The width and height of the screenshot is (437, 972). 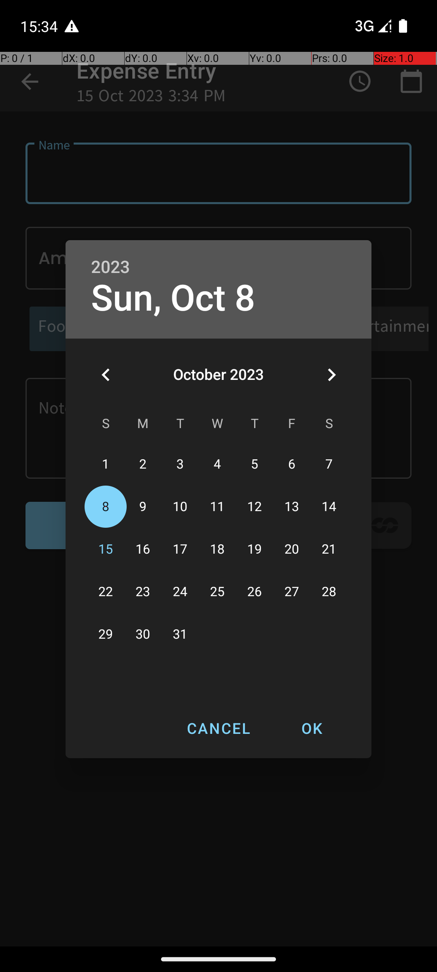 What do you see at coordinates (329, 592) in the screenshot?
I see `28` at bounding box center [329, 592].